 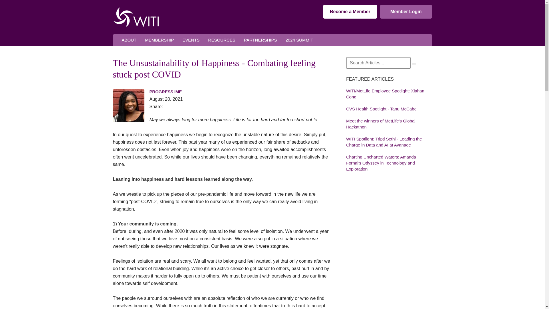 I want to click on ABOUT, so click(x=129, y=40).